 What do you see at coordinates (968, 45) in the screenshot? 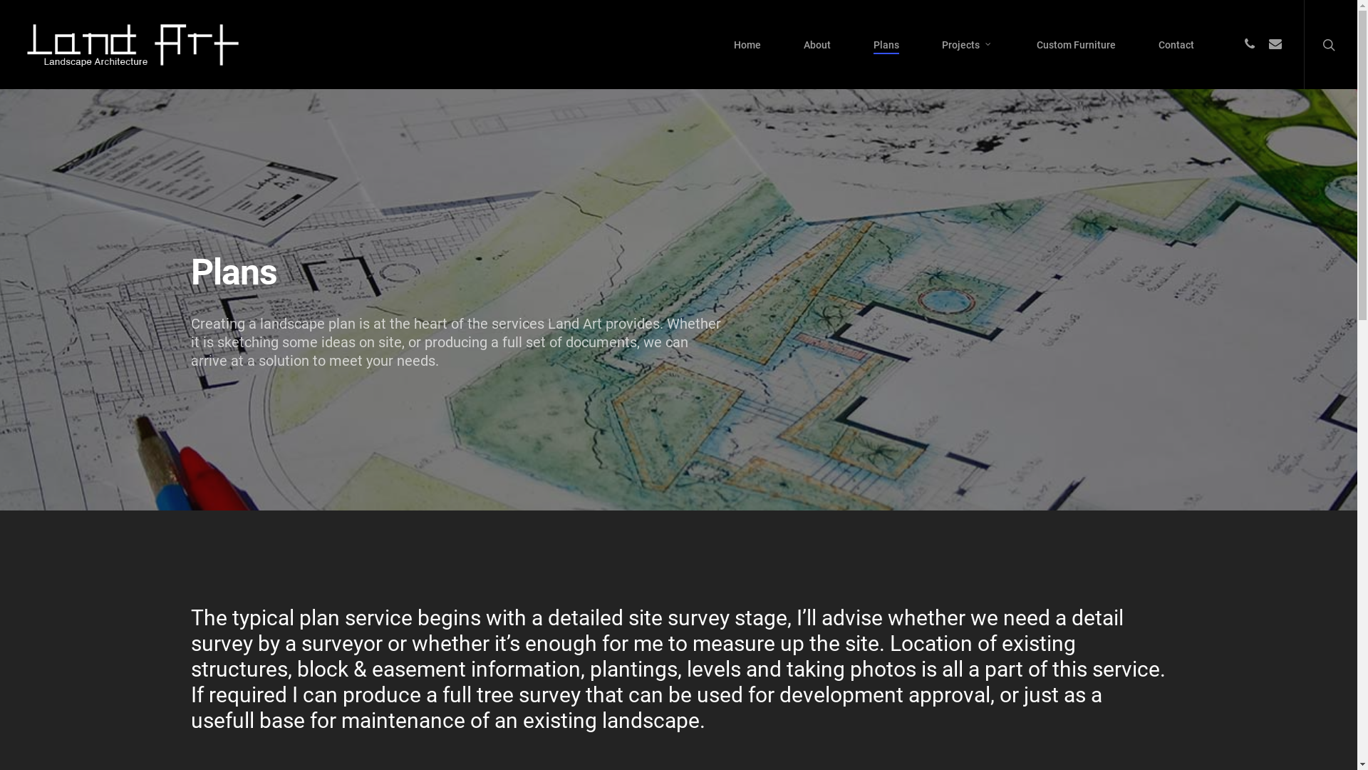
I see `Projects` at bounding box center [968, 45].